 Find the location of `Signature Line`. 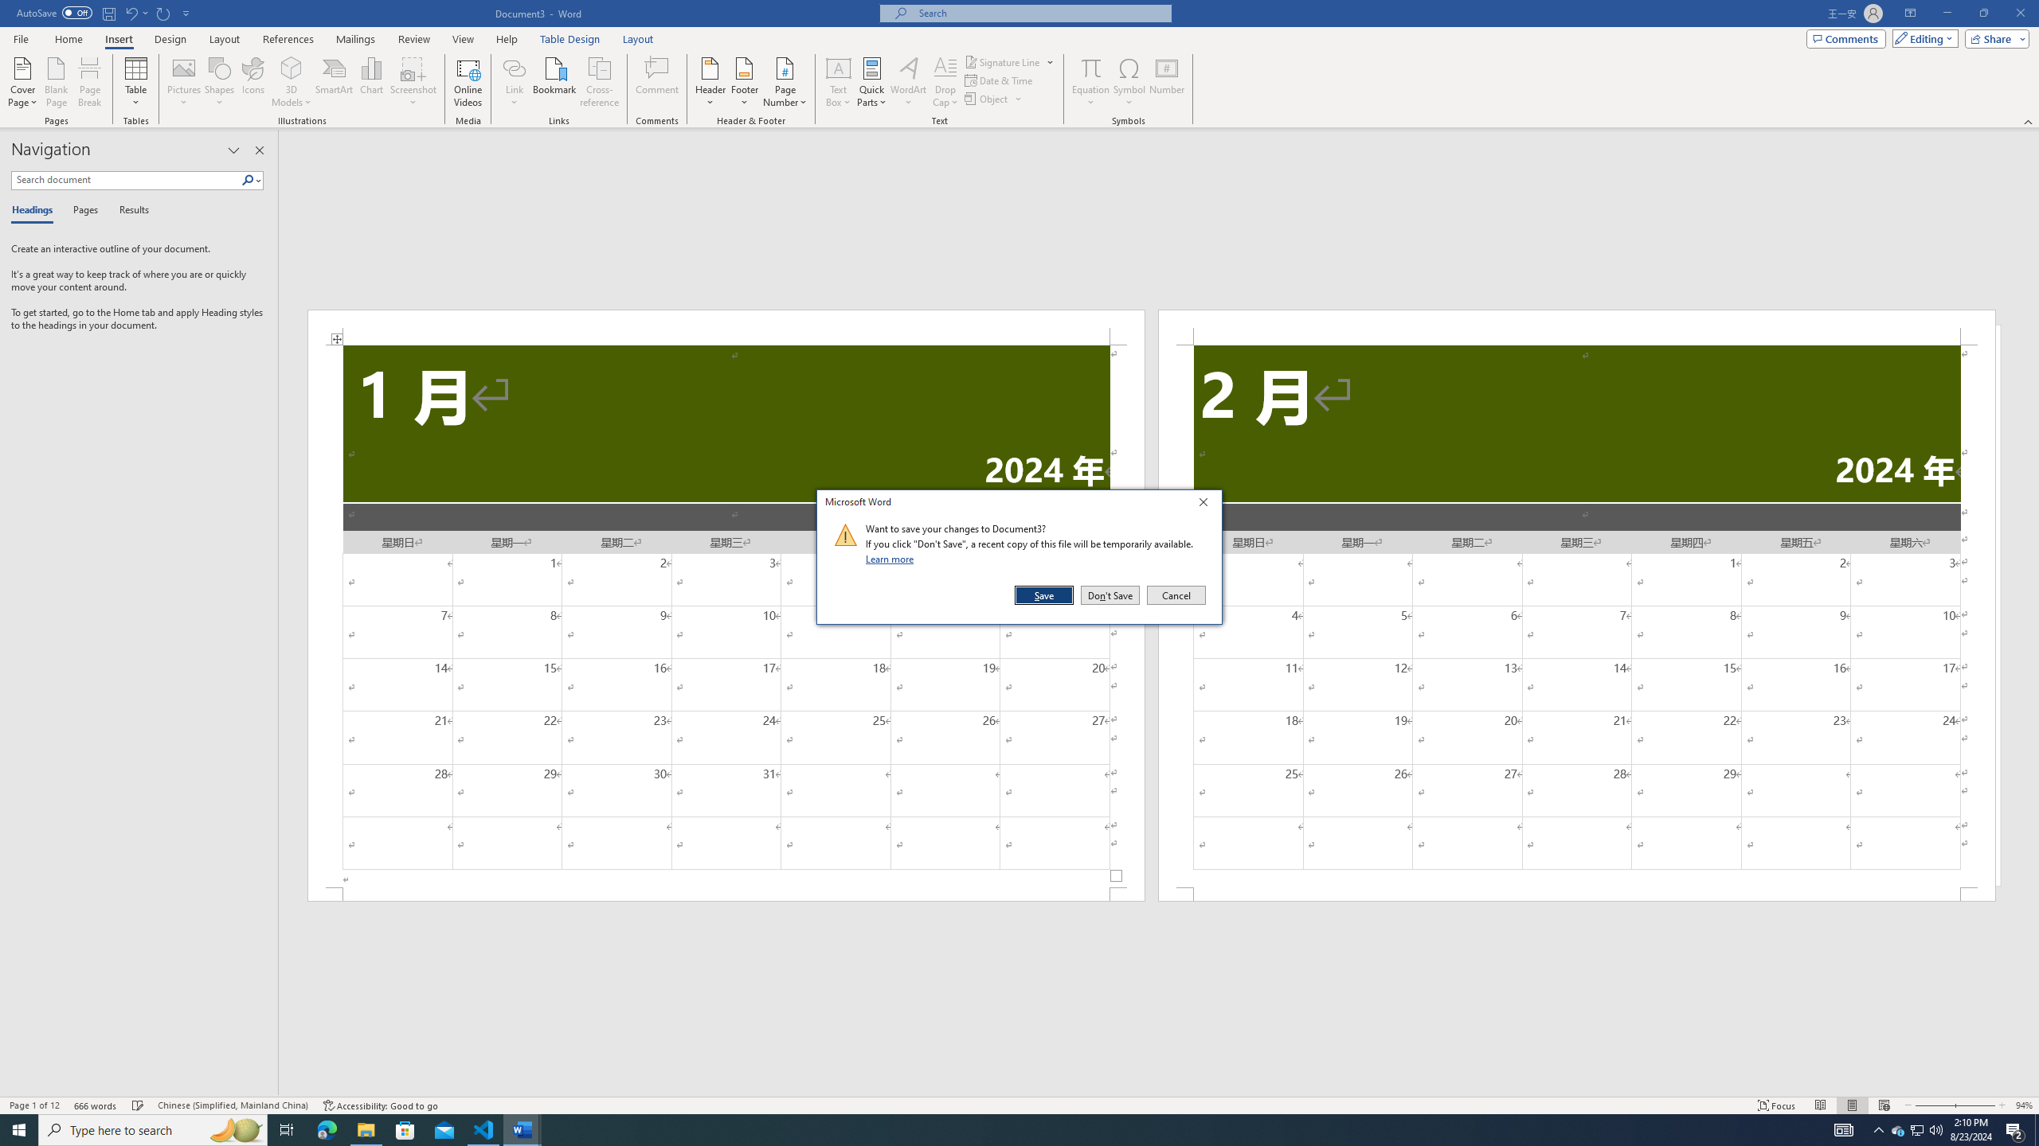

Signature Line is located at coordinates (1003, 62).